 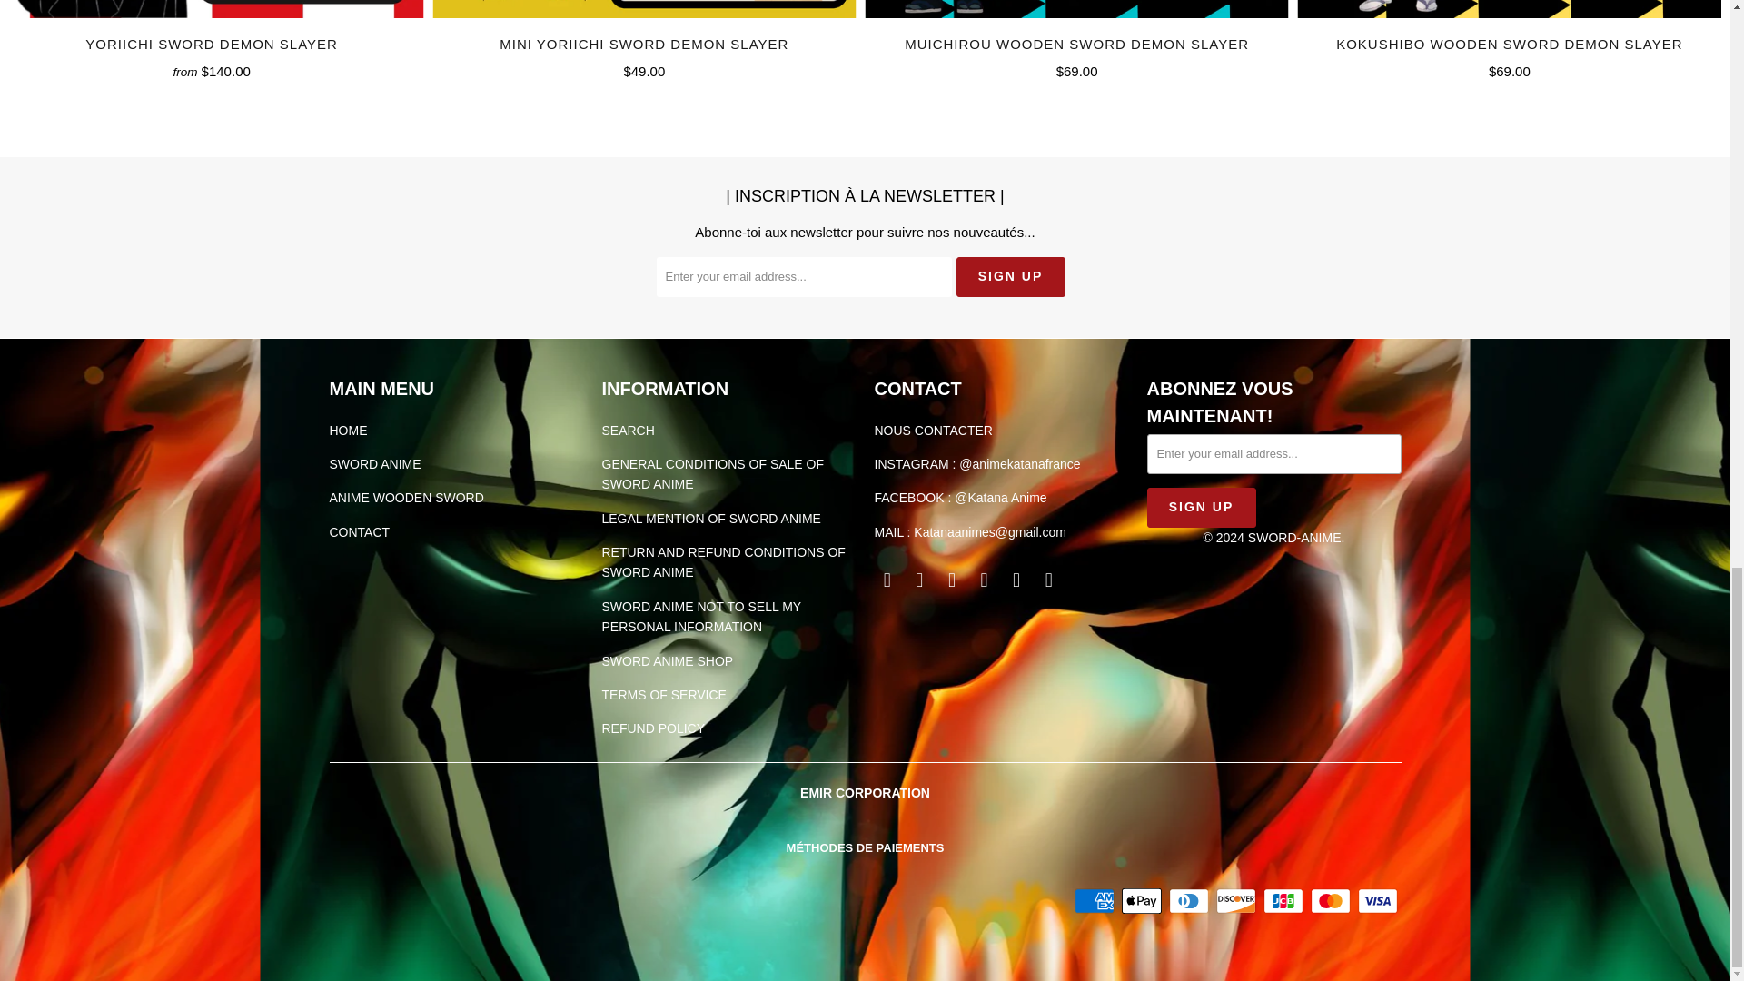 I want to click on Sign Up, so click(x=1010, y=276).